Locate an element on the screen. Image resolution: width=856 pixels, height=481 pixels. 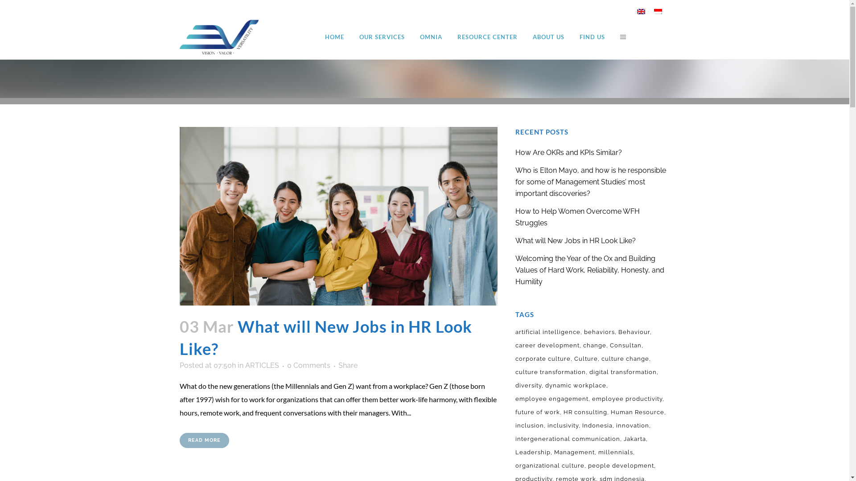
corporate culture is located at coordinates (544, 359).